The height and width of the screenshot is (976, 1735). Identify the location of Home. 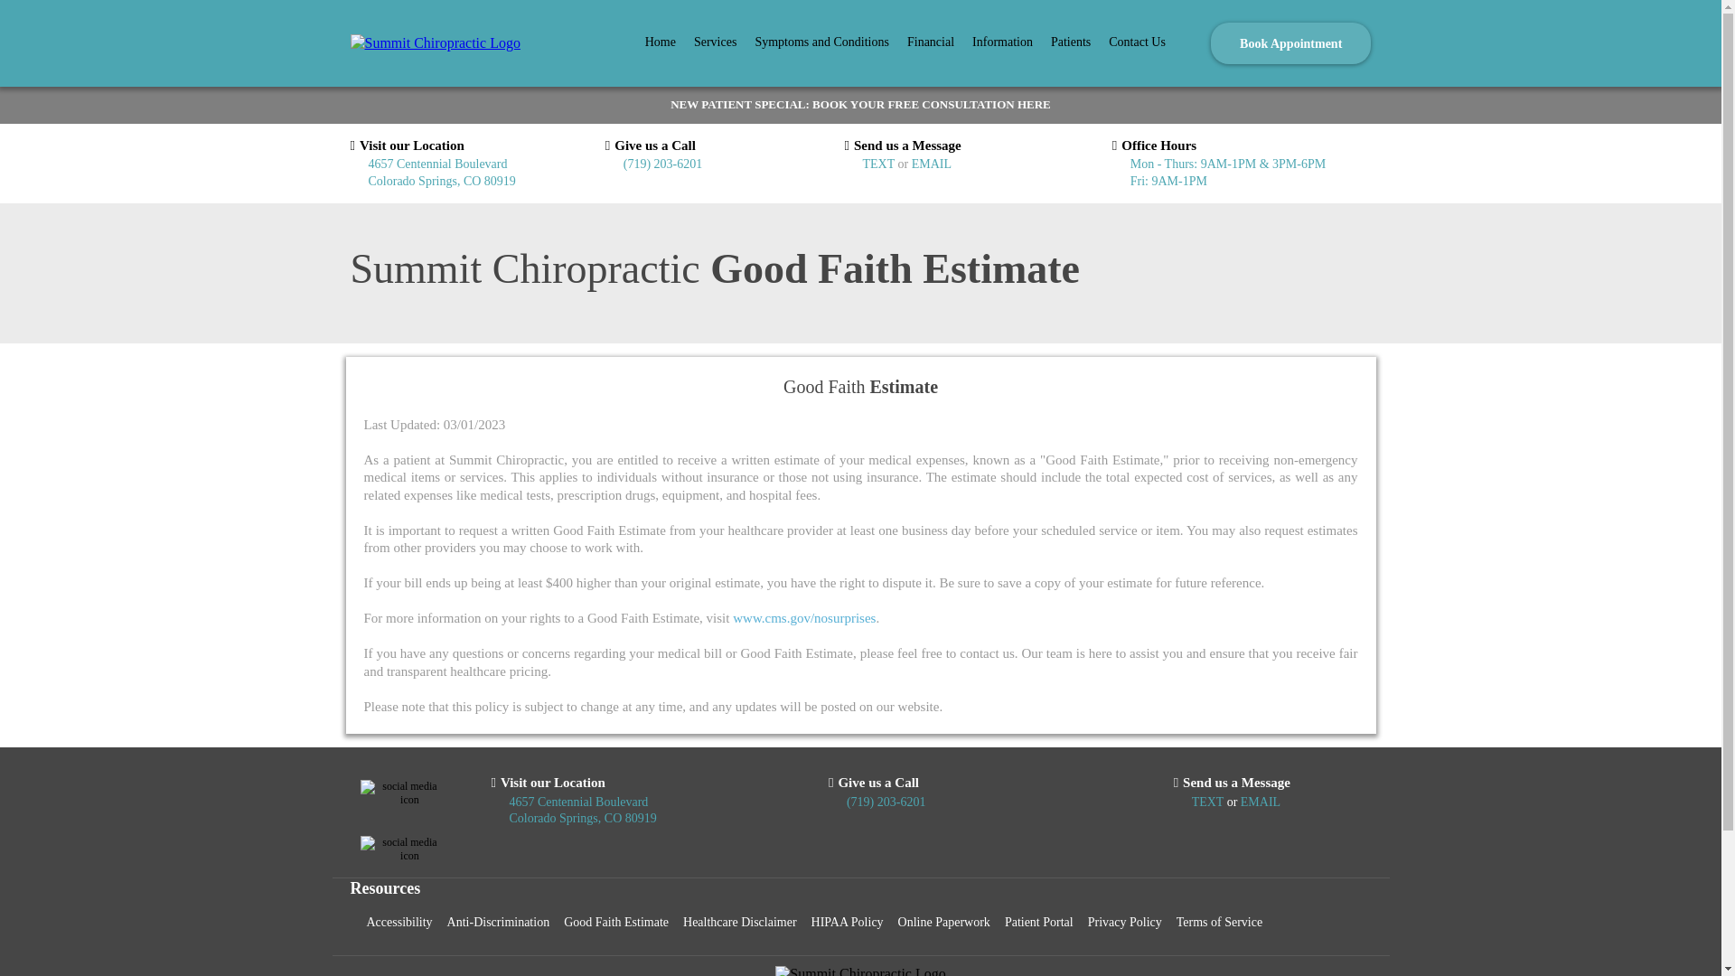
(661, 43).